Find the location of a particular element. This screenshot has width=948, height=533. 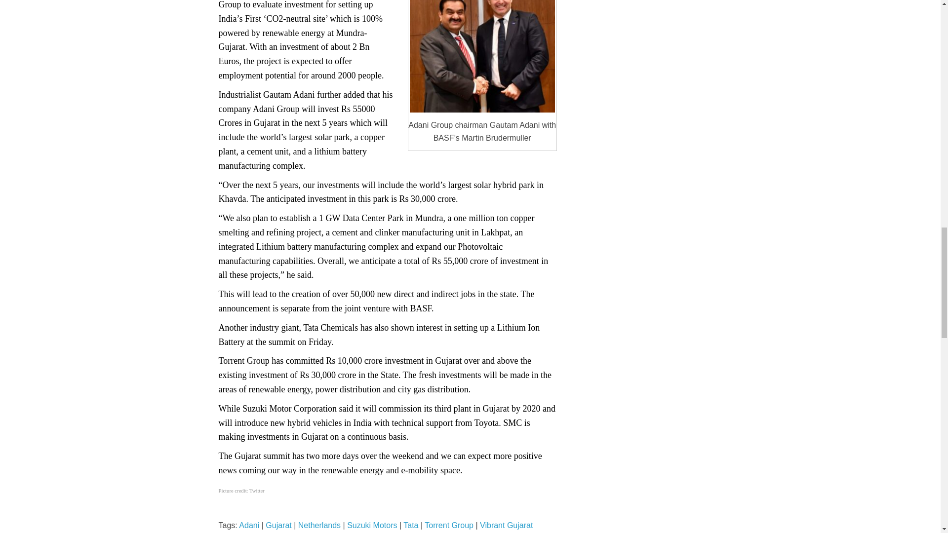

Tata is located at coordinates (411, 525).